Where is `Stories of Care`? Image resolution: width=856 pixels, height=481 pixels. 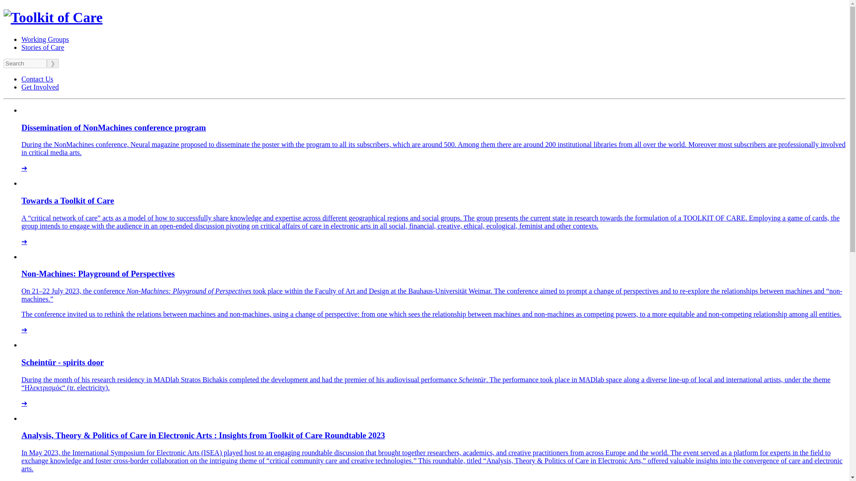
Stories of Care is located at coordinates (43, 47).